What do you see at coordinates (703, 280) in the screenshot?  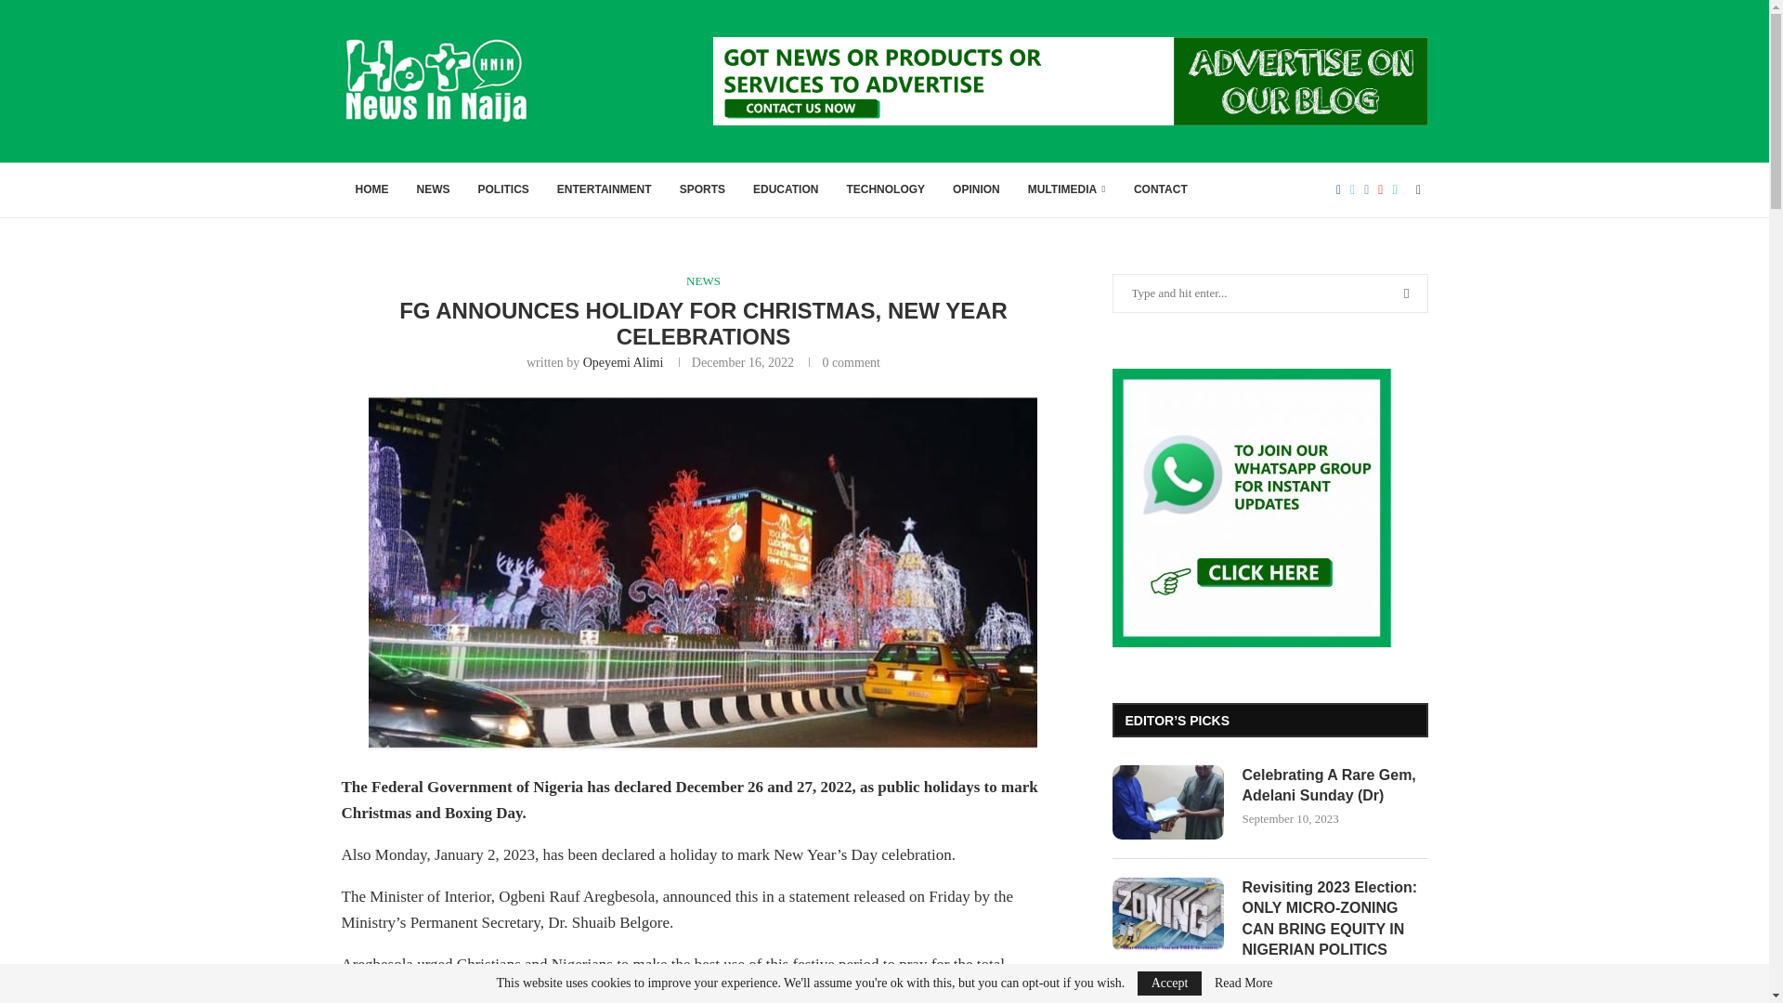 I see `NEWS` at bounding box center [703, 280].